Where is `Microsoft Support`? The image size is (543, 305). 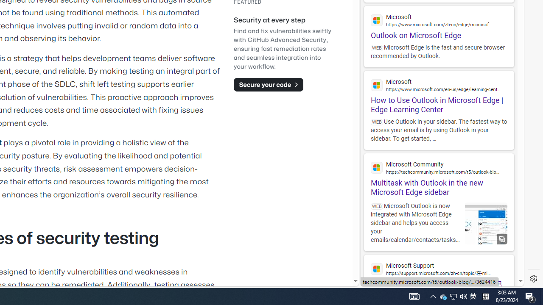 Microsoft Support is located at coordinates (439, 269).